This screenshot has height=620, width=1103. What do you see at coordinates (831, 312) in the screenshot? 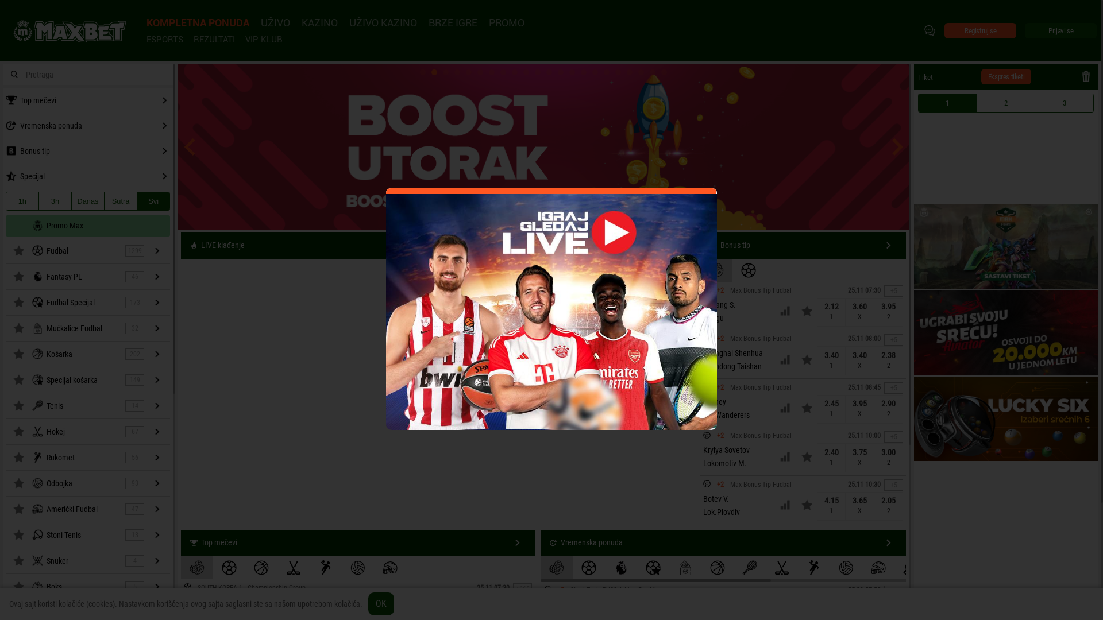
I see `2.12
1` at bounding box center [831, 312].